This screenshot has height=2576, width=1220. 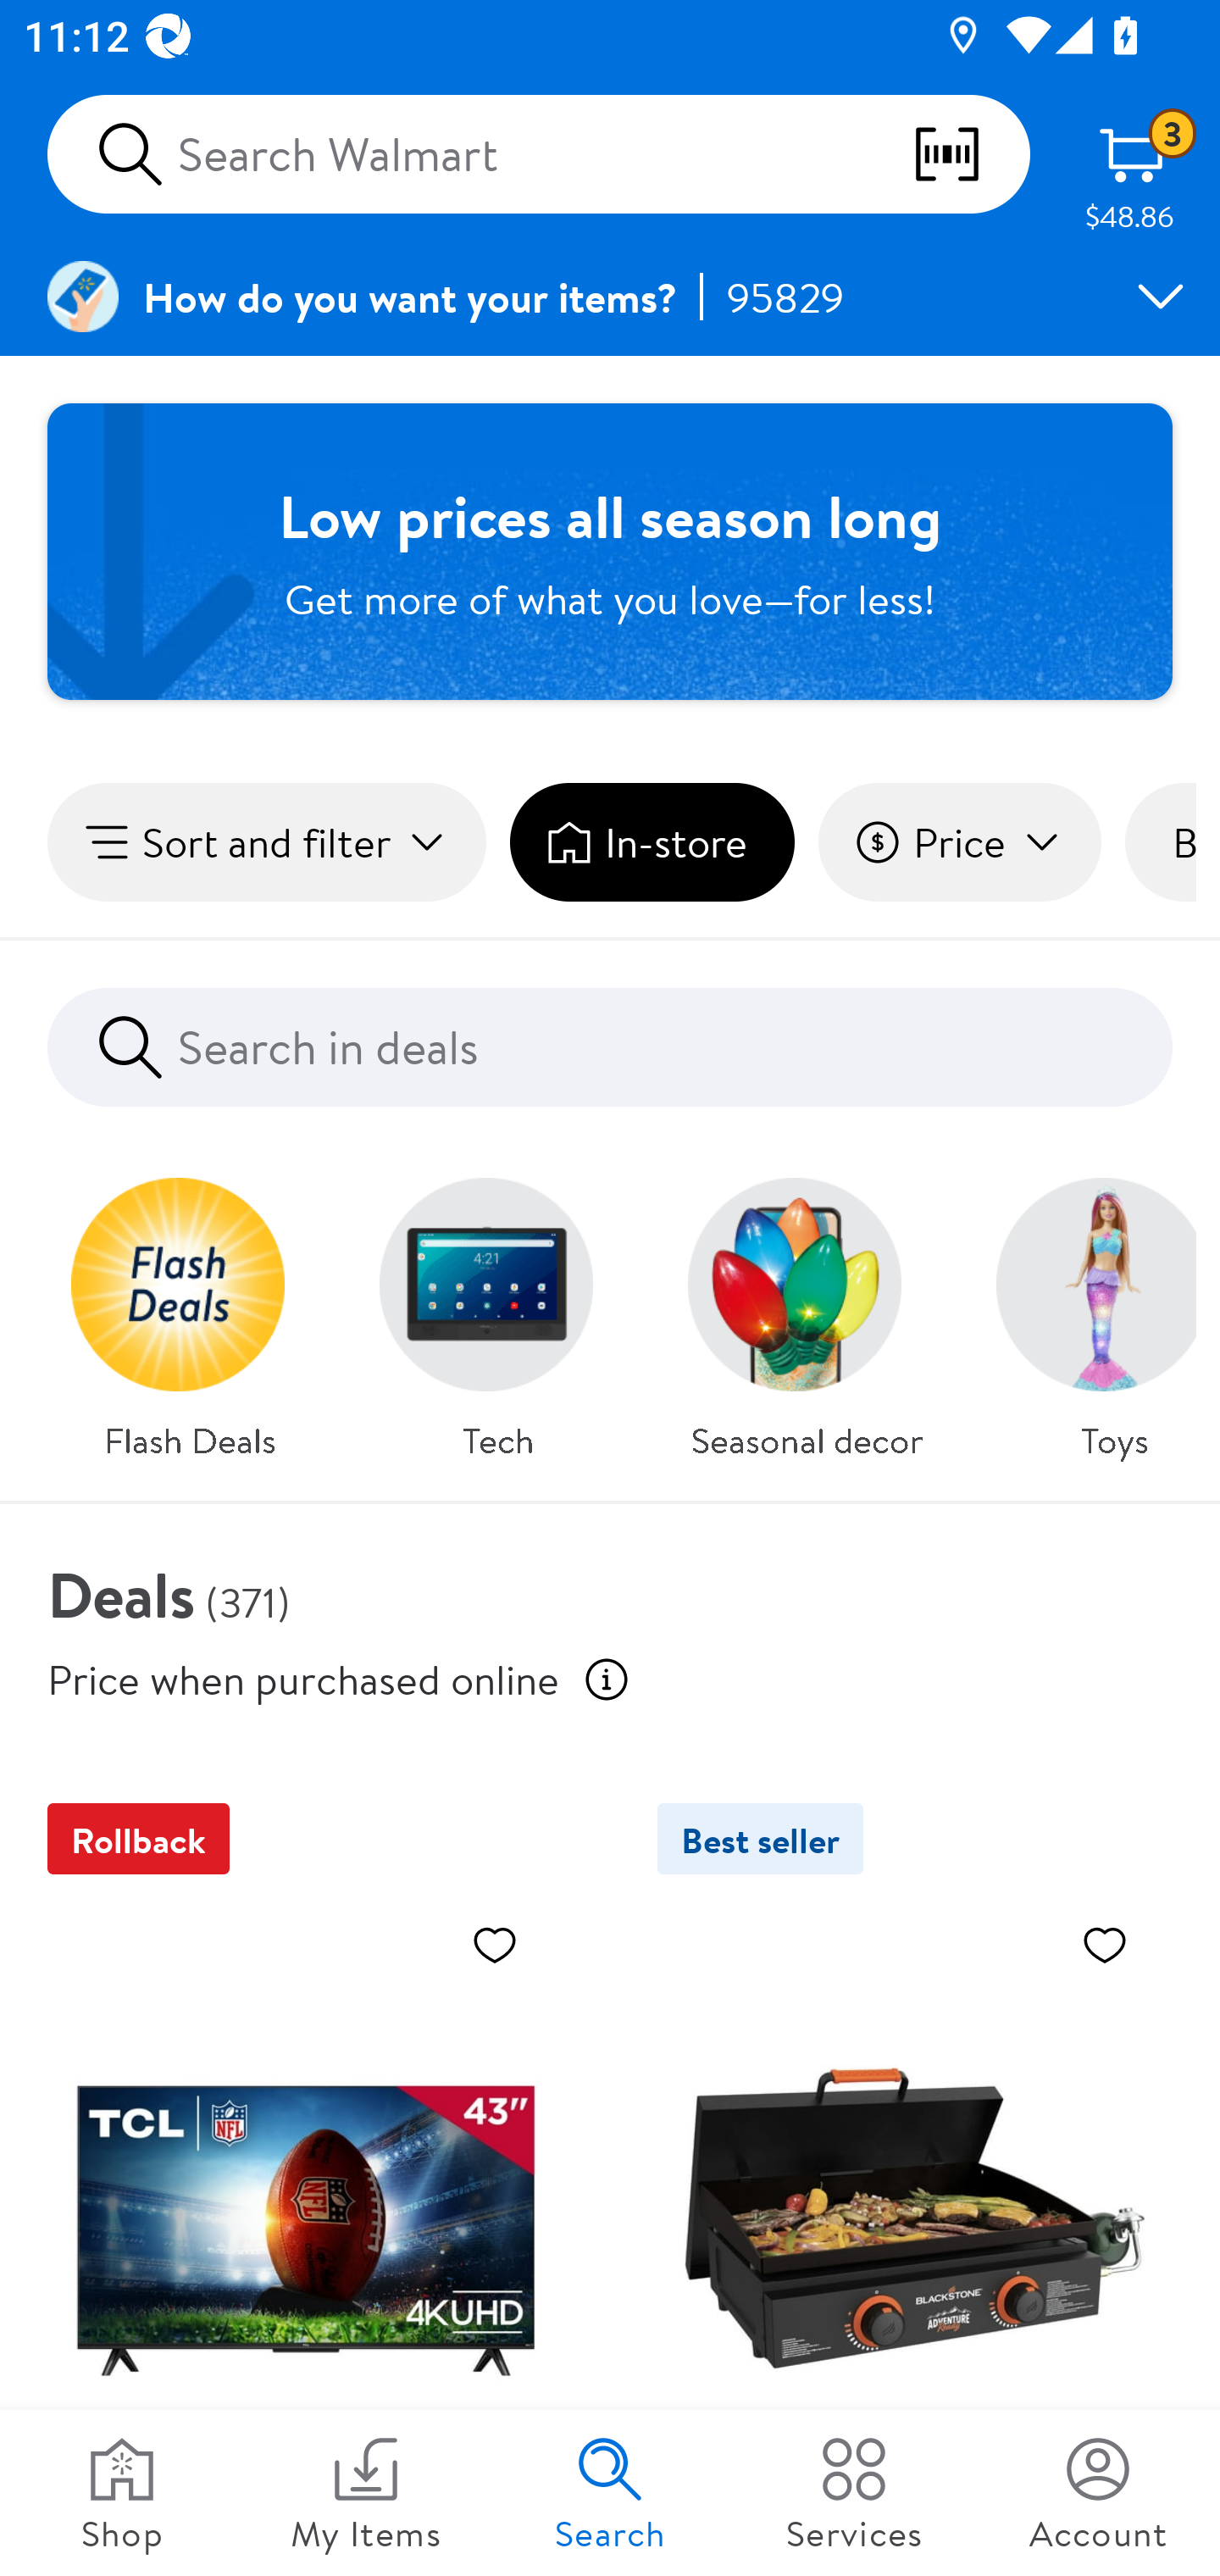 I want to click on Price when purchased online, so click(x=607, y=1679).